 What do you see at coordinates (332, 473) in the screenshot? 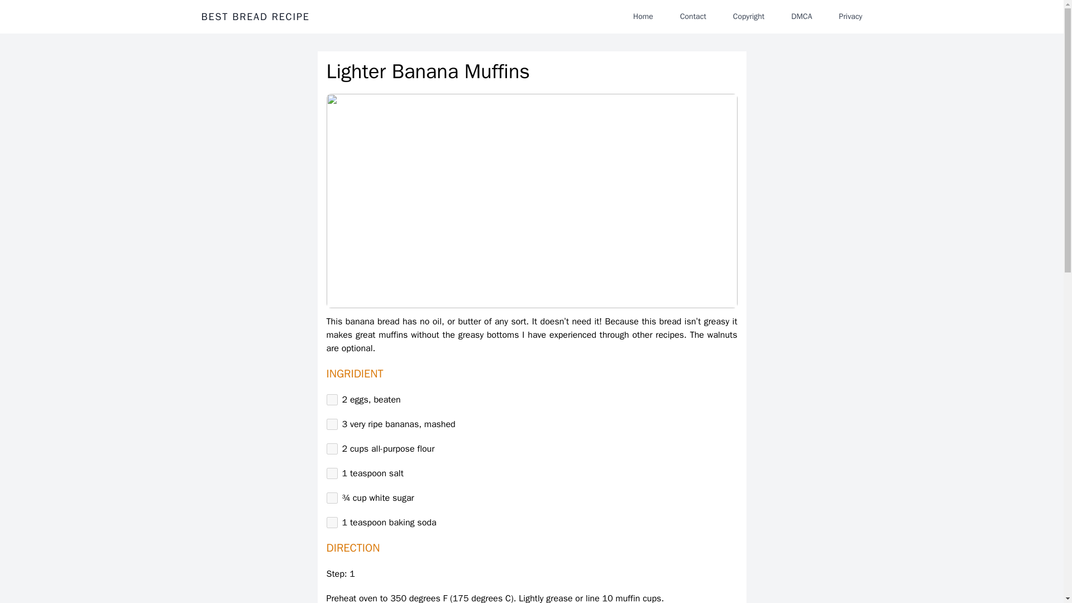
I see `on` at bounding box center [332, 473].